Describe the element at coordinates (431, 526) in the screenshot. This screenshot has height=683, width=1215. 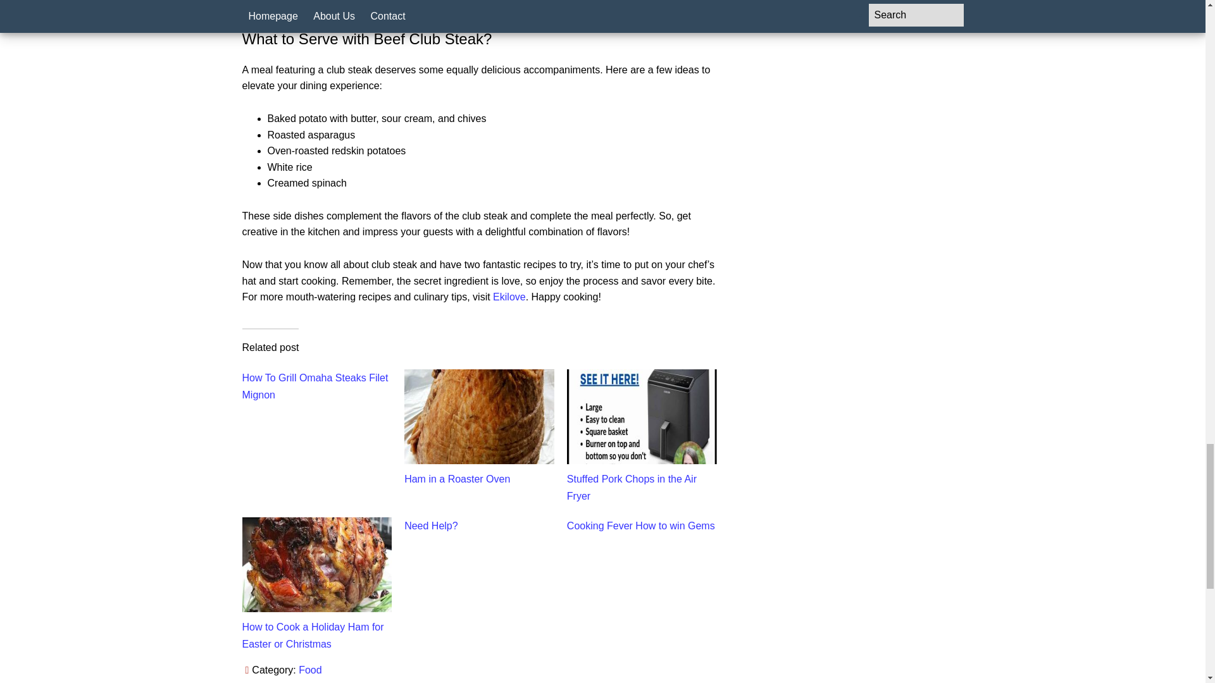
I see `Need Help?` at that location.